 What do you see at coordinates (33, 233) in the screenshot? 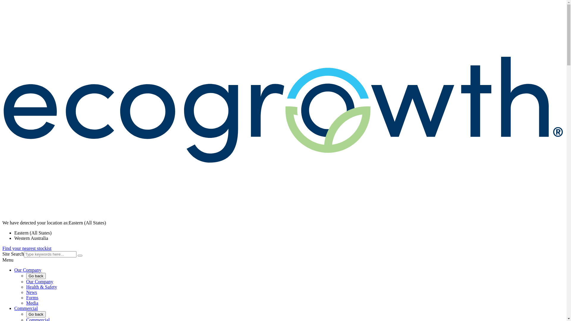
I see `Eastern (All States)` at bounding box center [33, 233].